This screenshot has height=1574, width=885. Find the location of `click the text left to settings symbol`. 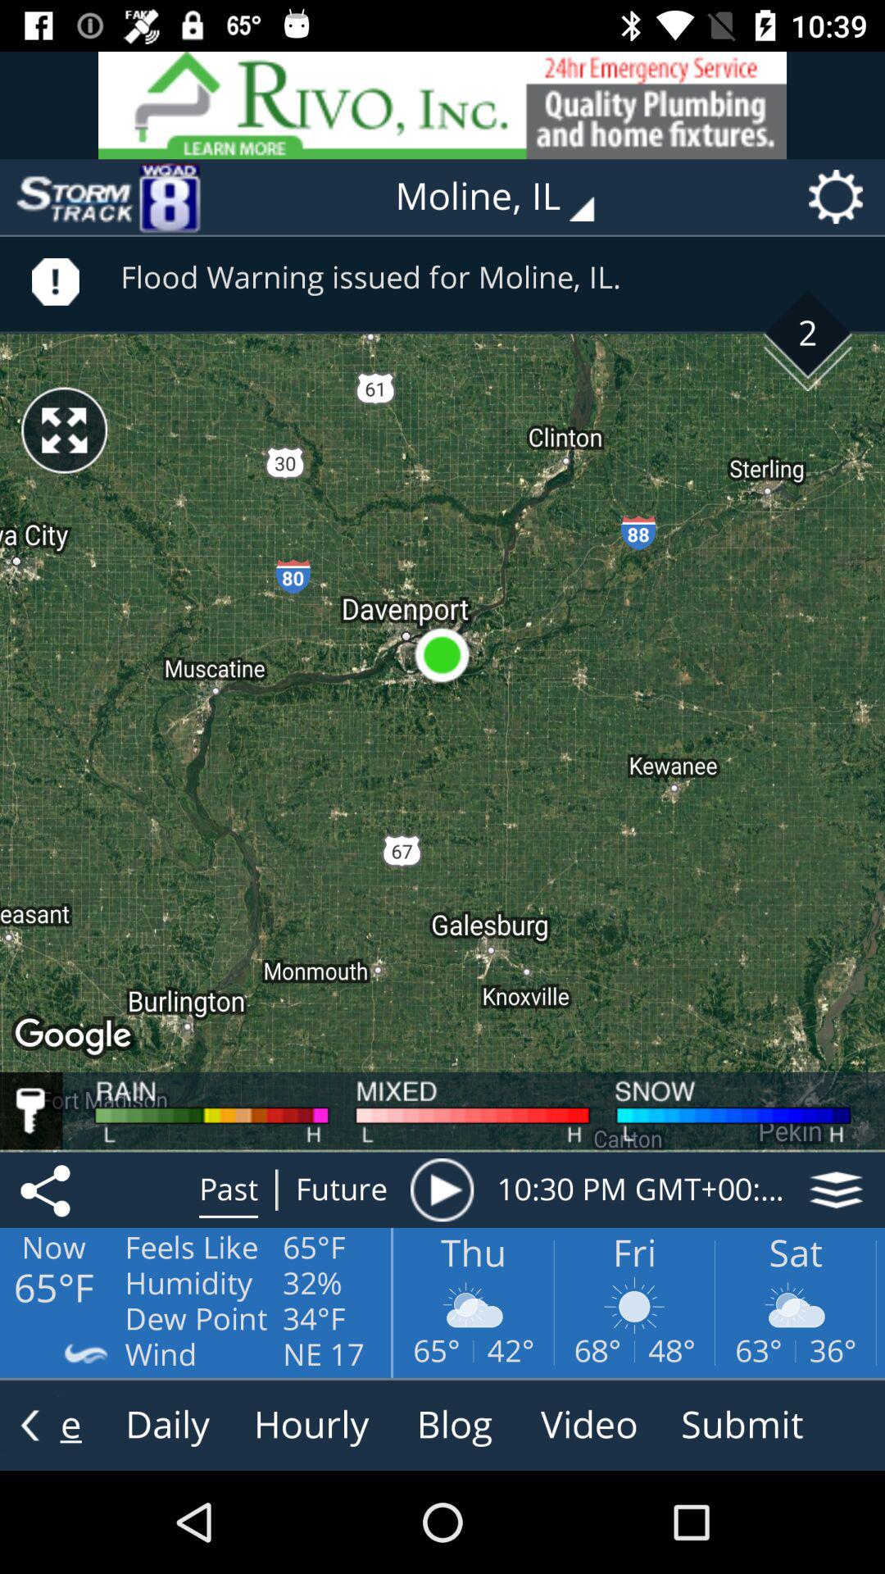

click the text left to settings symbol is located at coordinates (506, 197).